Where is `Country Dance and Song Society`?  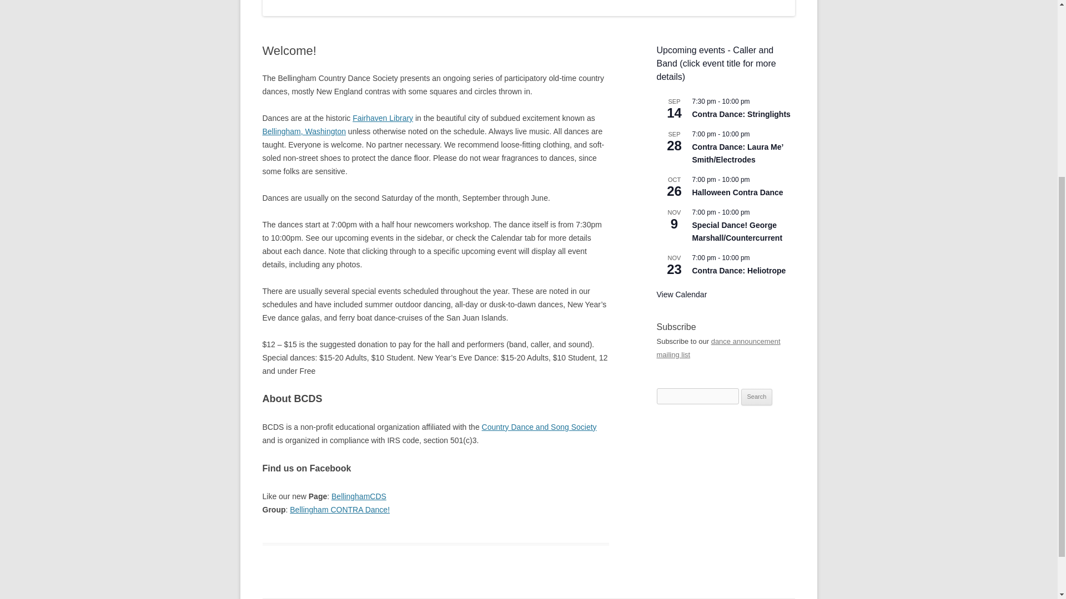 Country Dance and Song Society is located at coordinates (539, 427).